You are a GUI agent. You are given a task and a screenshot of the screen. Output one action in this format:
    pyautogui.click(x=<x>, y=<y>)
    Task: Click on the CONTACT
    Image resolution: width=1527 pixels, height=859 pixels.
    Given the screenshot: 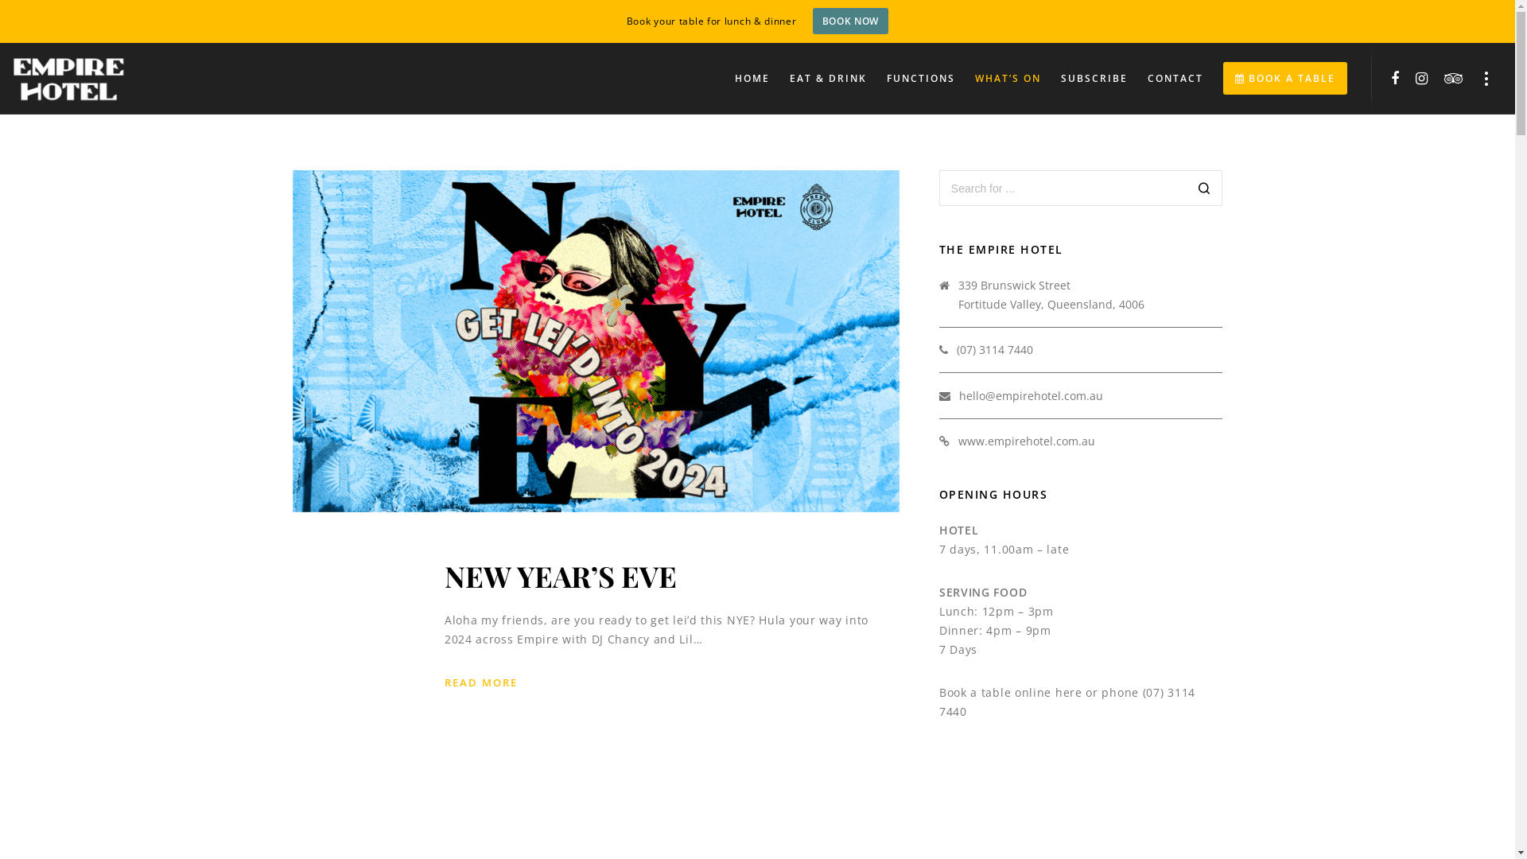 What is the action you would take?
    pyautogui.click(x=1166, y=79)
    